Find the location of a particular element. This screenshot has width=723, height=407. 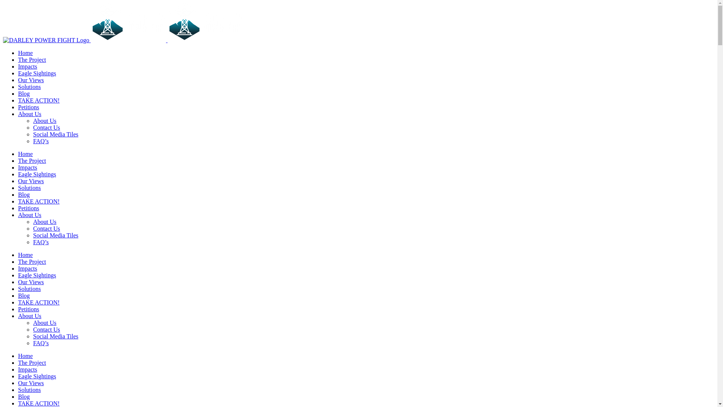

Home is located at coordinates (26, 255).